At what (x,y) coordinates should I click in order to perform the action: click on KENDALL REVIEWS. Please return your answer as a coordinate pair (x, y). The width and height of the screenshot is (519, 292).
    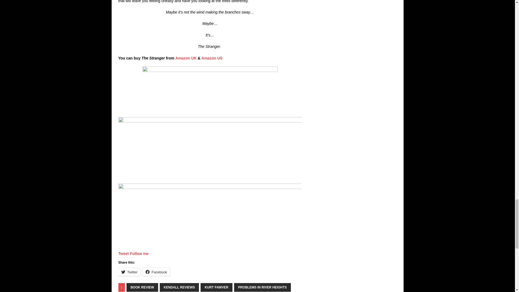
    Looking at the image, I should click on (179, 287).